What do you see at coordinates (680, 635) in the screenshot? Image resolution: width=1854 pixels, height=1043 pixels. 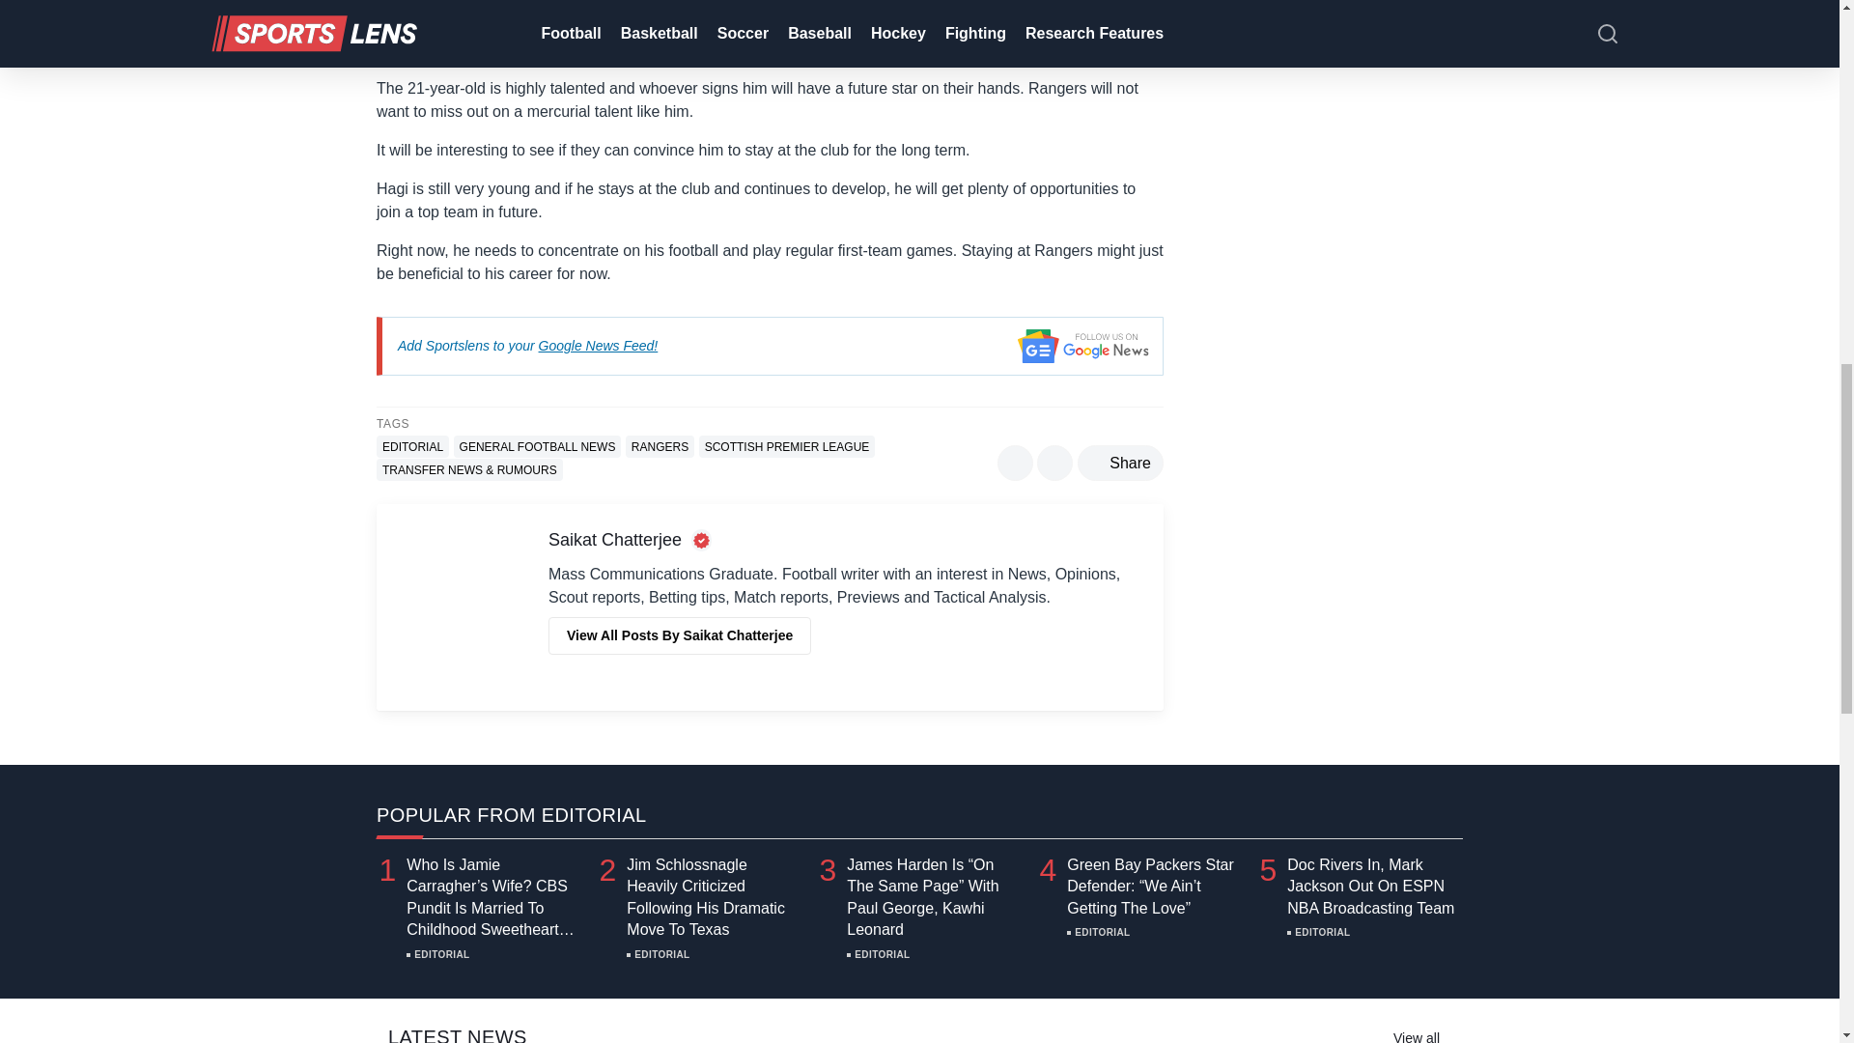 I see `View All Posts By Saikat Chatterjee` at bounding box center [680, 635].